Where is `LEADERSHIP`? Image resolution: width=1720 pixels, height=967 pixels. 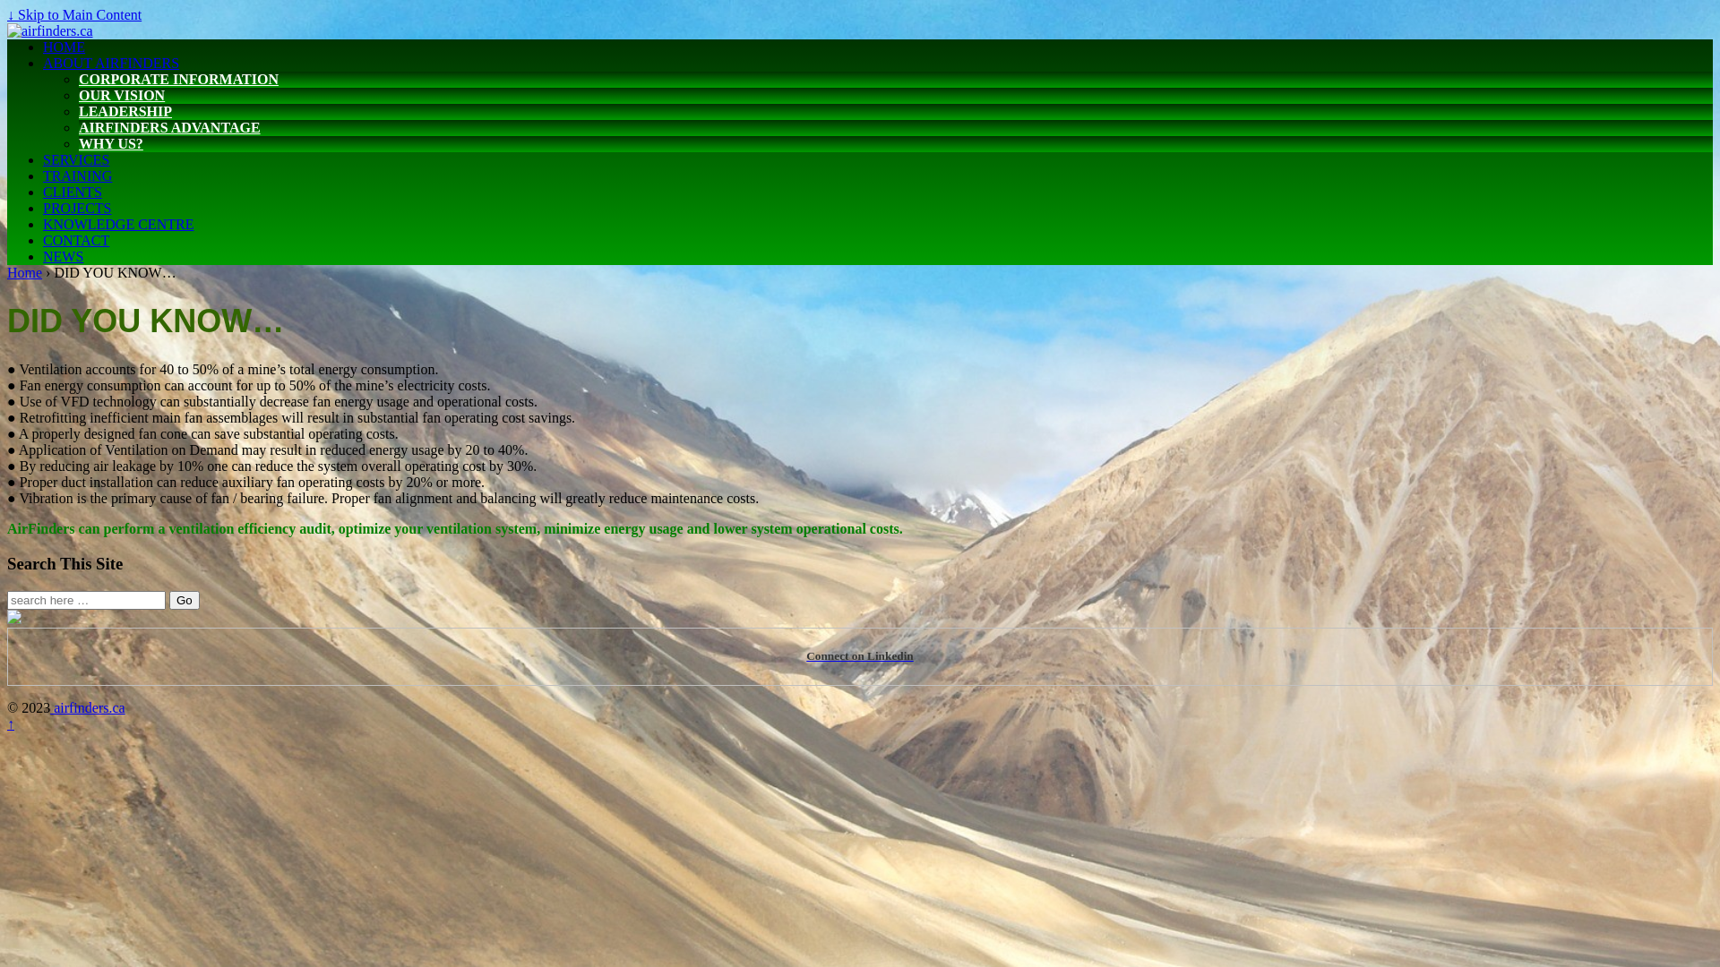 LEADERSHIP is located at coordinates (125, 111).